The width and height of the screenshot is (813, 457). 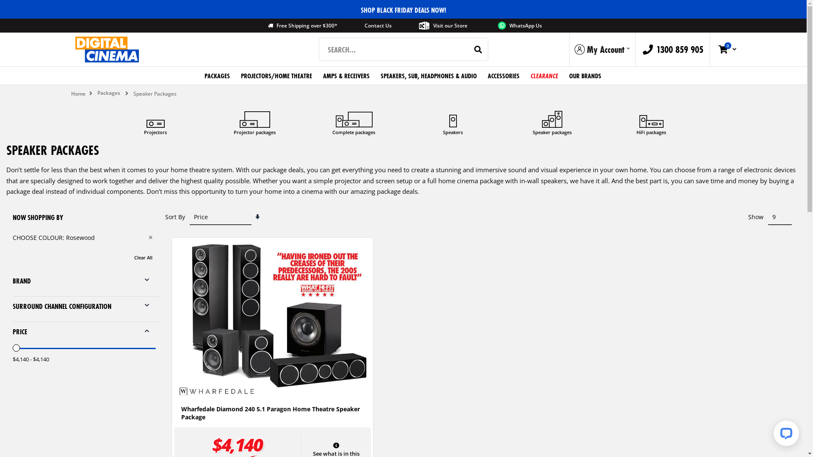 What do you see at coordinates (354, 119) in the screenshot?
I see ` ` at bounding box center [354, 119].